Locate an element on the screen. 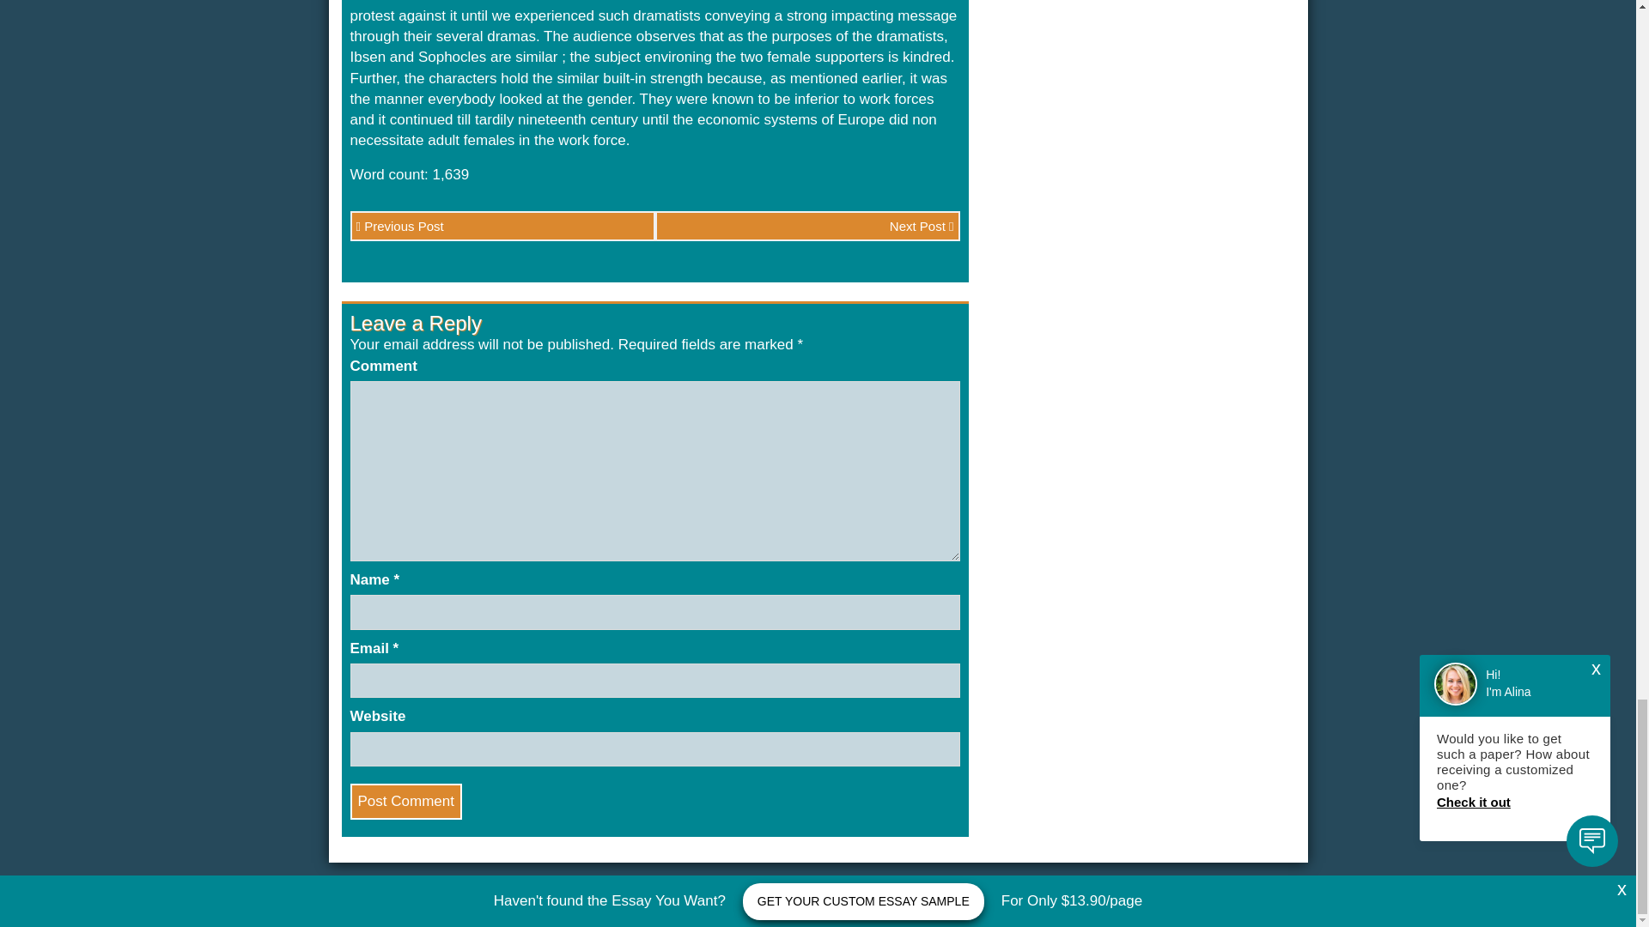 This screenshot has width=1649, height=927. Next Post is located at coordinates (807, 226).